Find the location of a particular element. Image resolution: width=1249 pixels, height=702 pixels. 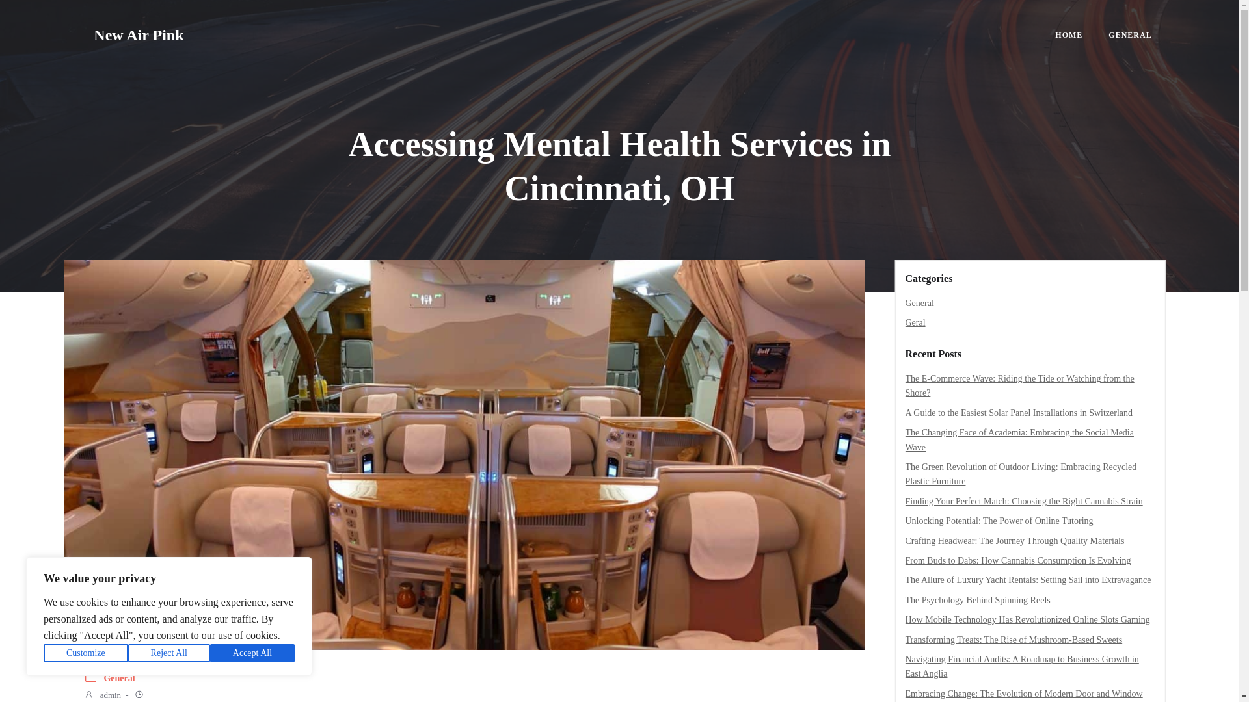

General is located at coordinates (920, 303).